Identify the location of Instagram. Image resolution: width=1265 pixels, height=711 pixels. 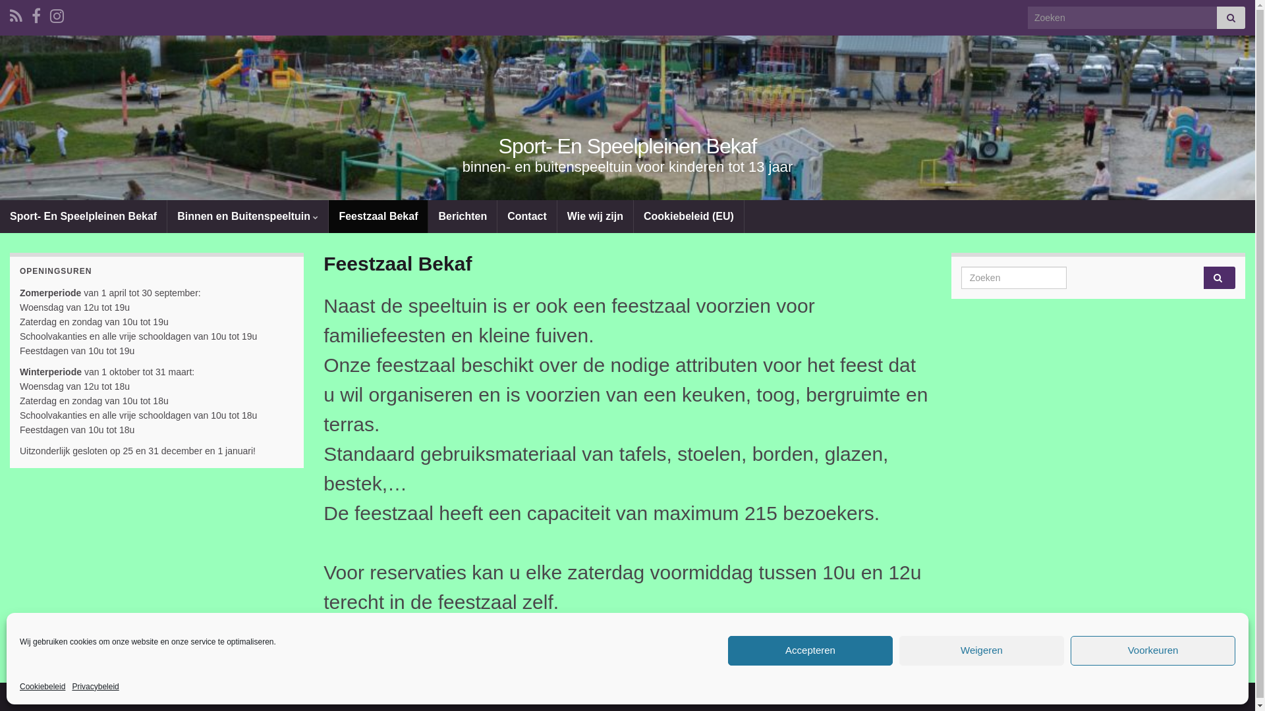
(57, 14).